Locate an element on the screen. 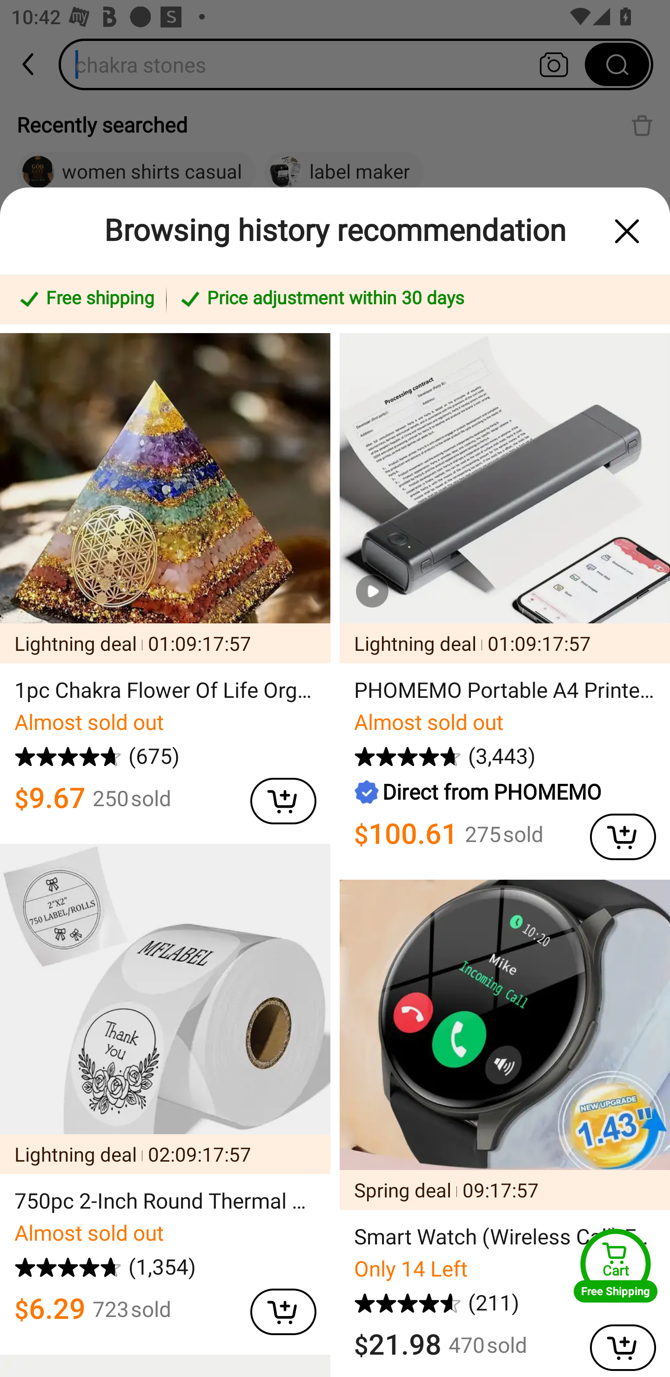 The width and height of the screenshot is (670, 1377).  is located at coordinates (627, 231).